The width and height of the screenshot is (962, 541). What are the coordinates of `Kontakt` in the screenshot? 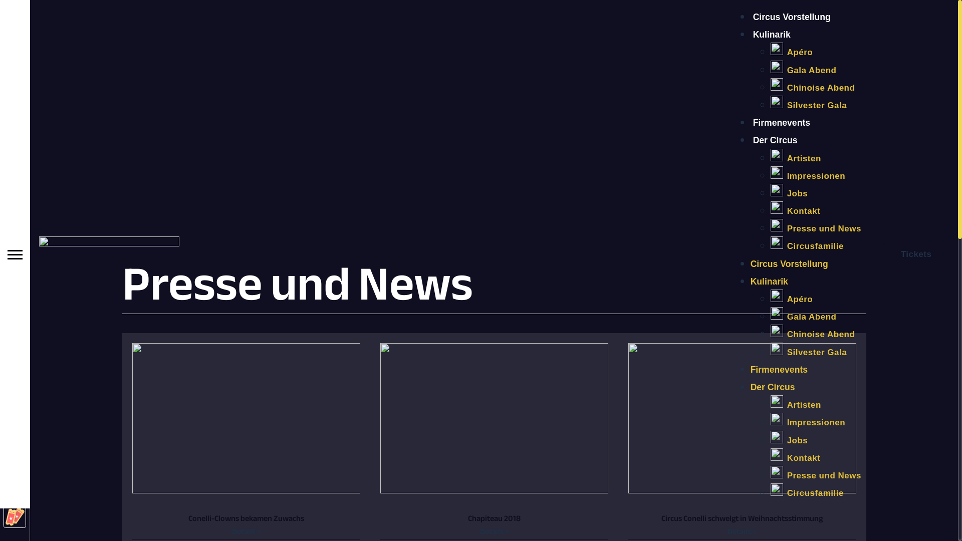 It's located at (796, 458).